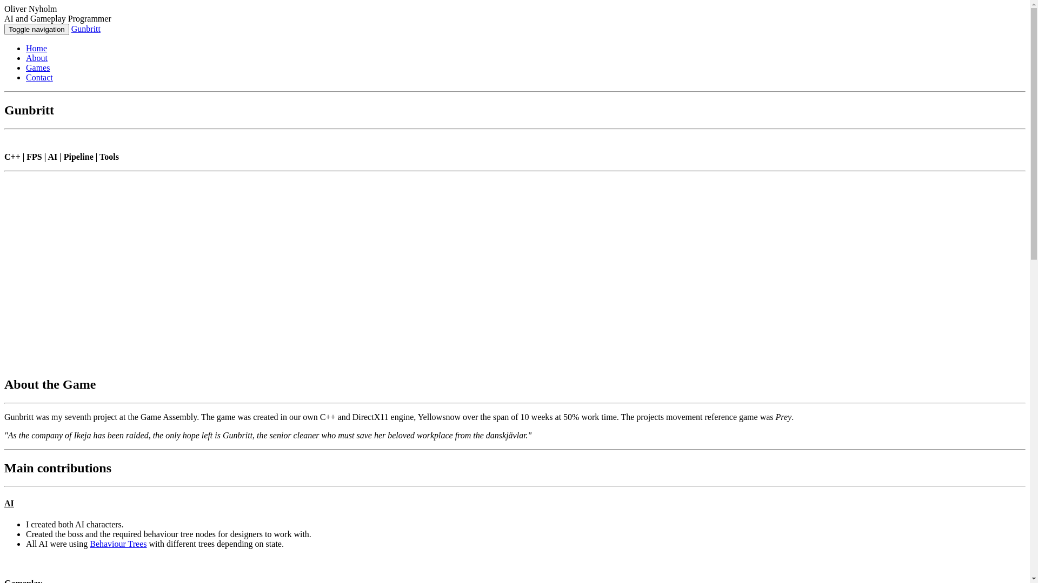  I want to click on Contact, so click(39, 78).